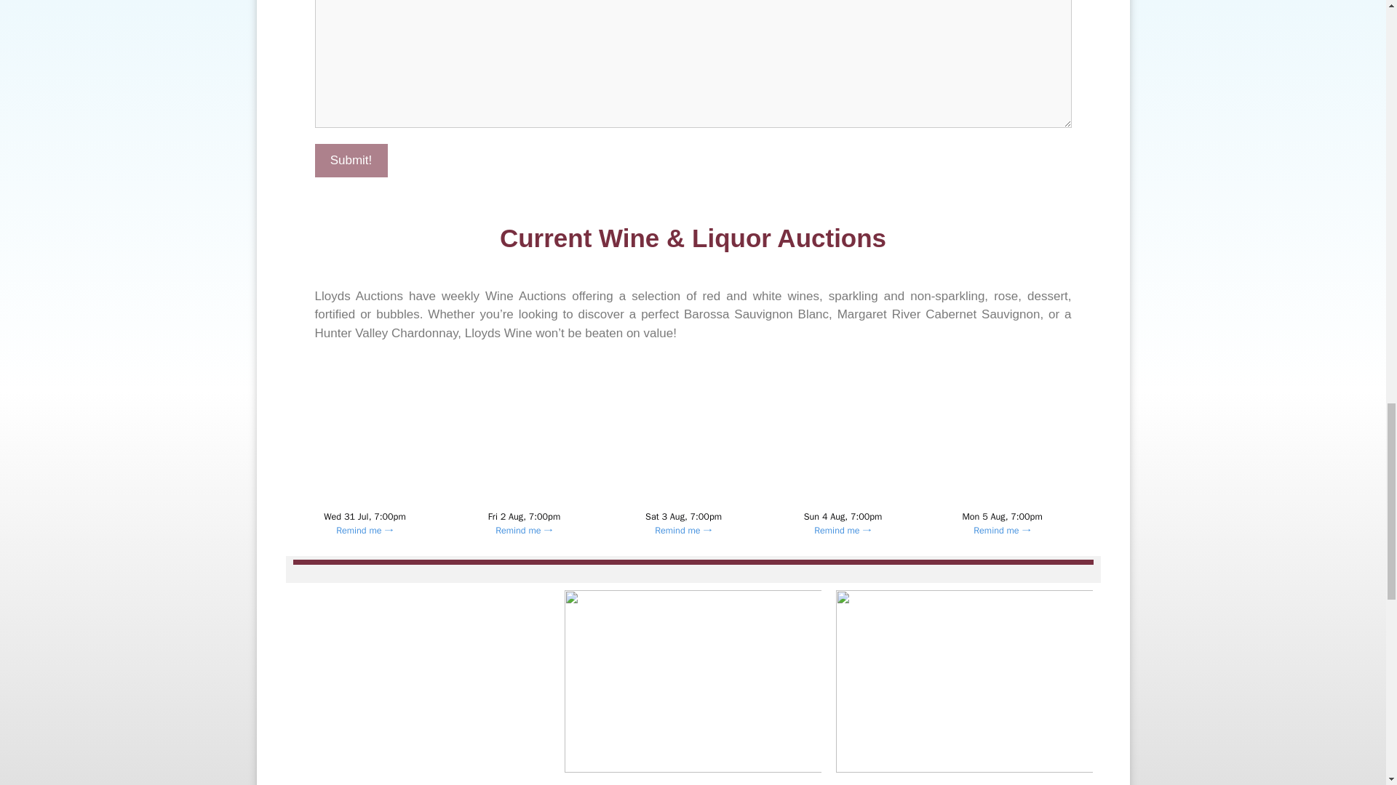 The width and height of the screenshot is (1397, 785). Describe the element at coordinates (684, 455) in the screenshot. I see `Top Shelf Collectable Liquor Showcase` at that location.